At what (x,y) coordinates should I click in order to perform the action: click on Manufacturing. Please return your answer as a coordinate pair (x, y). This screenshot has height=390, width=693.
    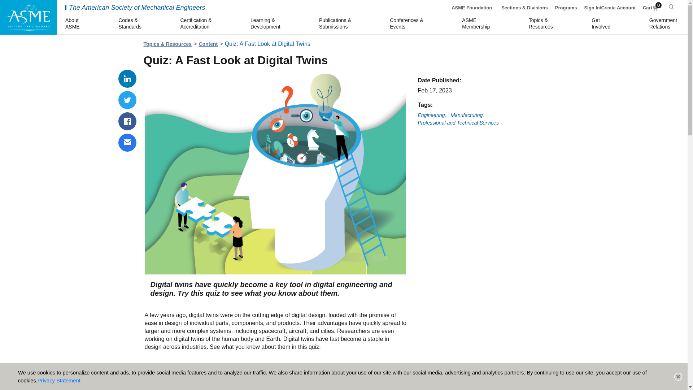
    Looking at the image, I should click on (602, 24).